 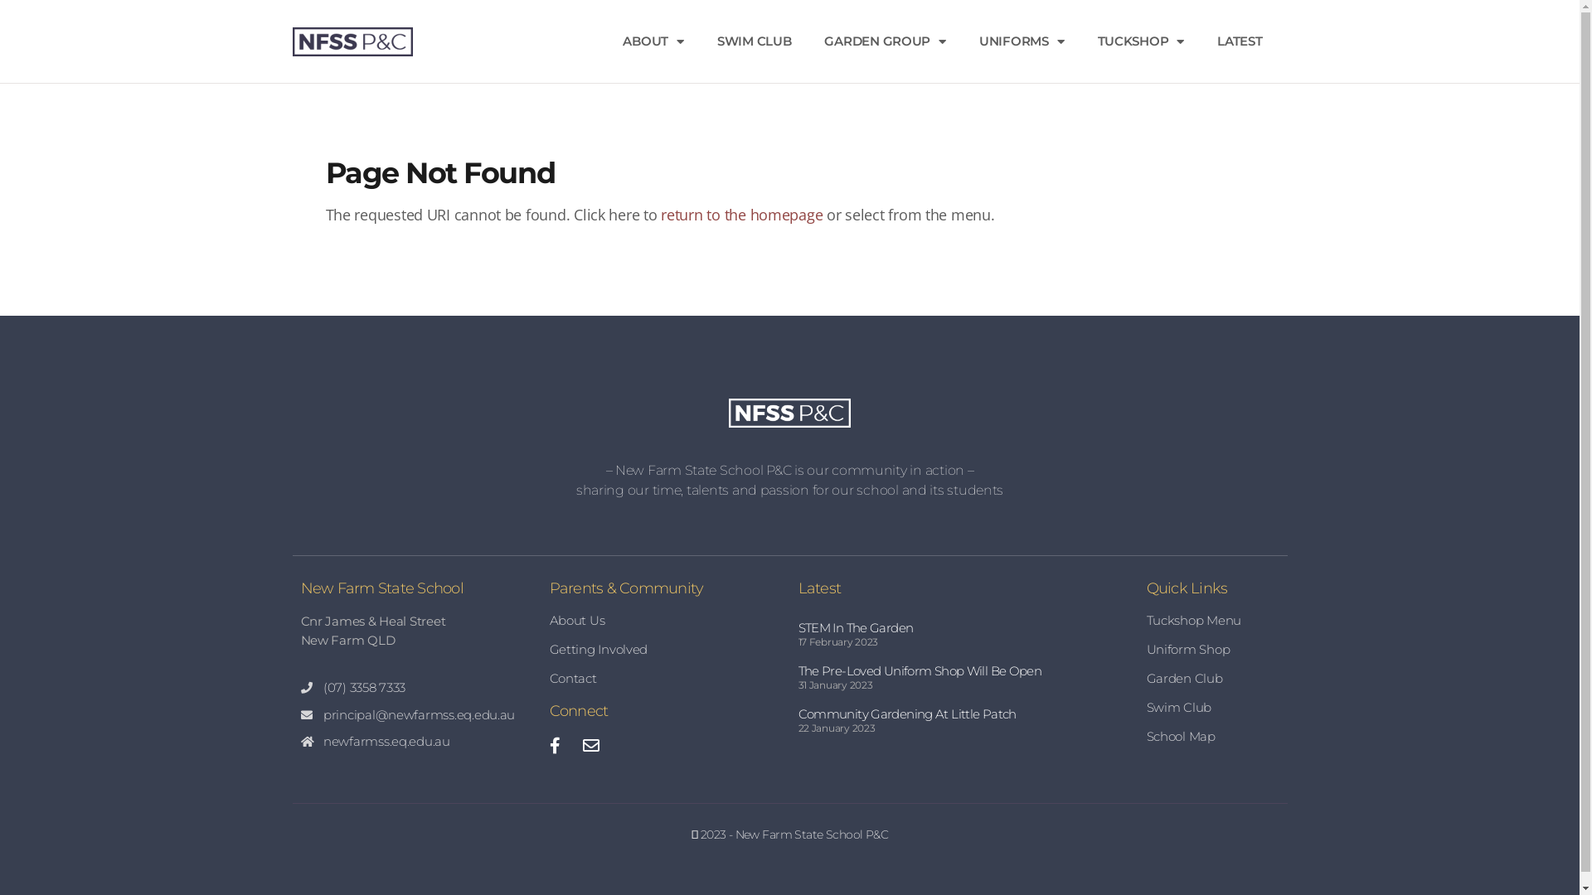 I want to click on Tuckshop Menu, so click(x=1212, y=620).